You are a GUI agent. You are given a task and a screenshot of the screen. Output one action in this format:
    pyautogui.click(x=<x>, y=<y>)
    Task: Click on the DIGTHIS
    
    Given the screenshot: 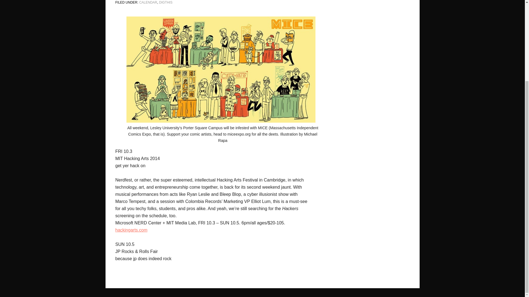 What is the action you would take?
    pyautogui.click(x=166, y=2)
    